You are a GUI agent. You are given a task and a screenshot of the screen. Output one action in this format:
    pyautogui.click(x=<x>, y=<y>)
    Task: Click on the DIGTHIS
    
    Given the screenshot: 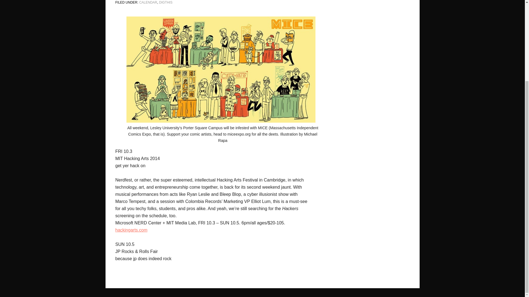 What is the action you would take?
    pyautogui.click(x=166, y=2)
    